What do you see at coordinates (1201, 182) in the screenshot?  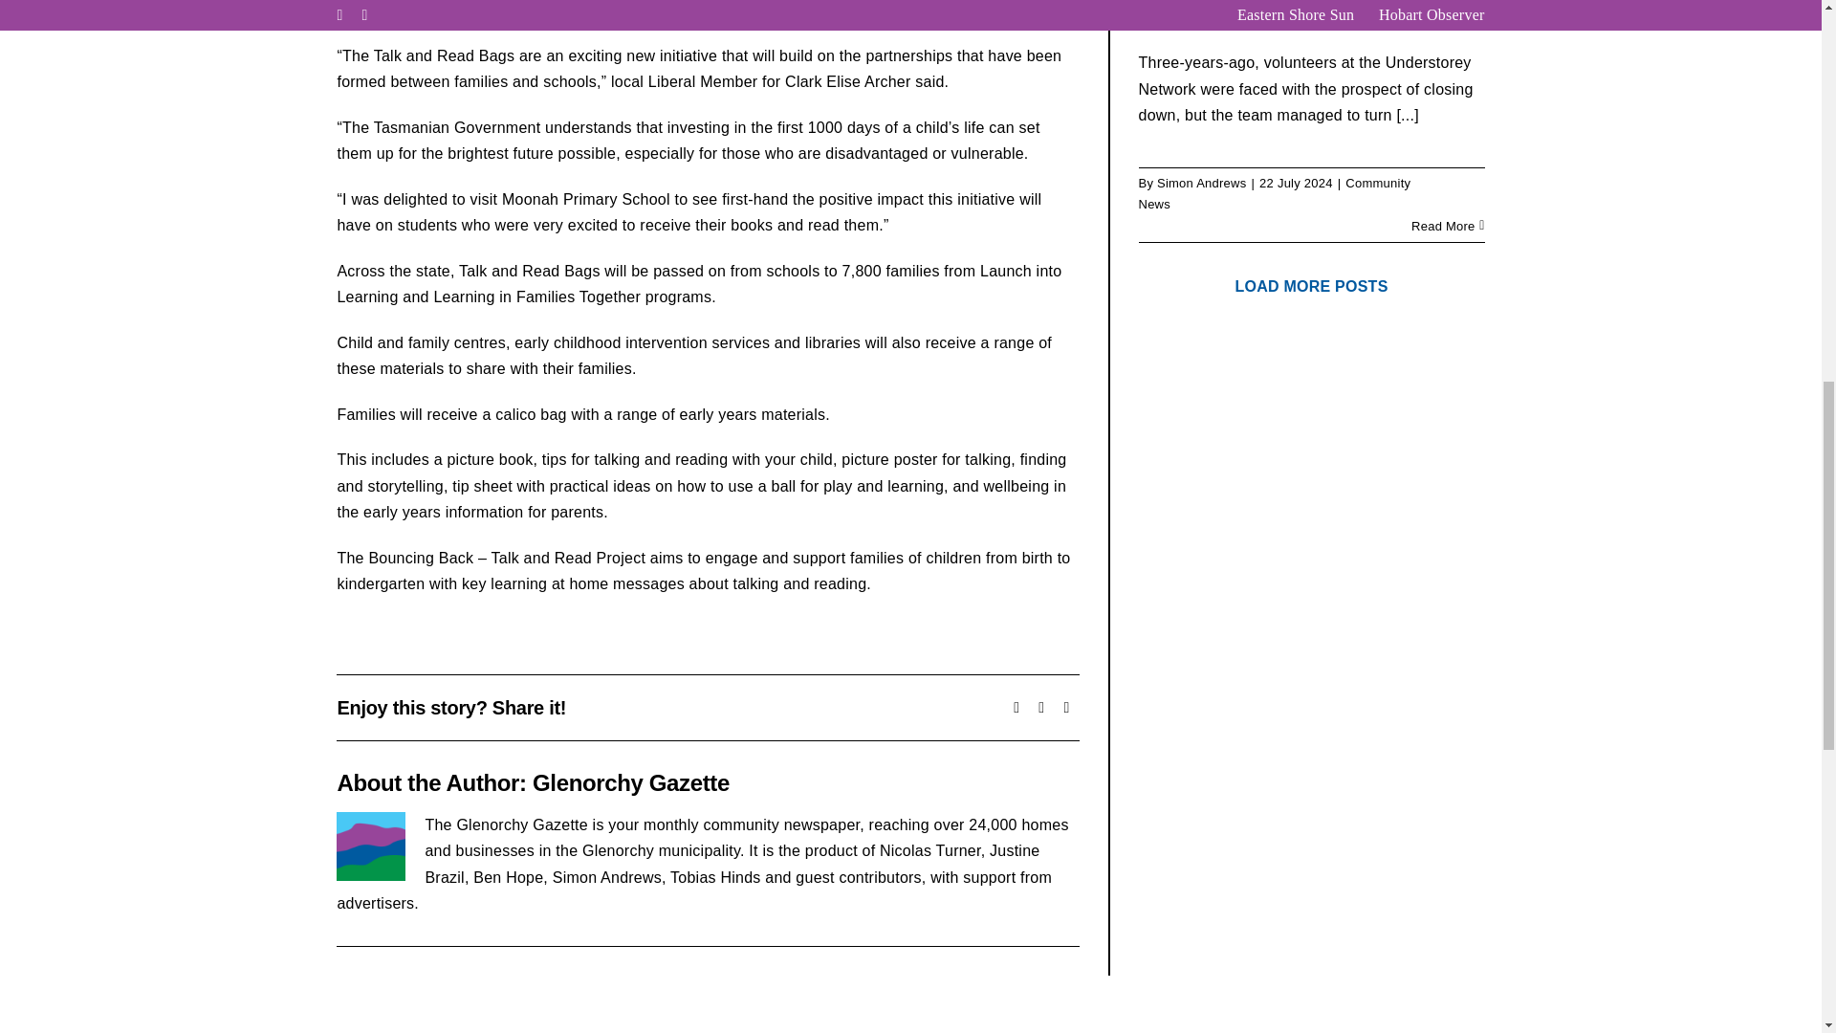 I see `Simon Andrews` at bounding box center [1201, 182].